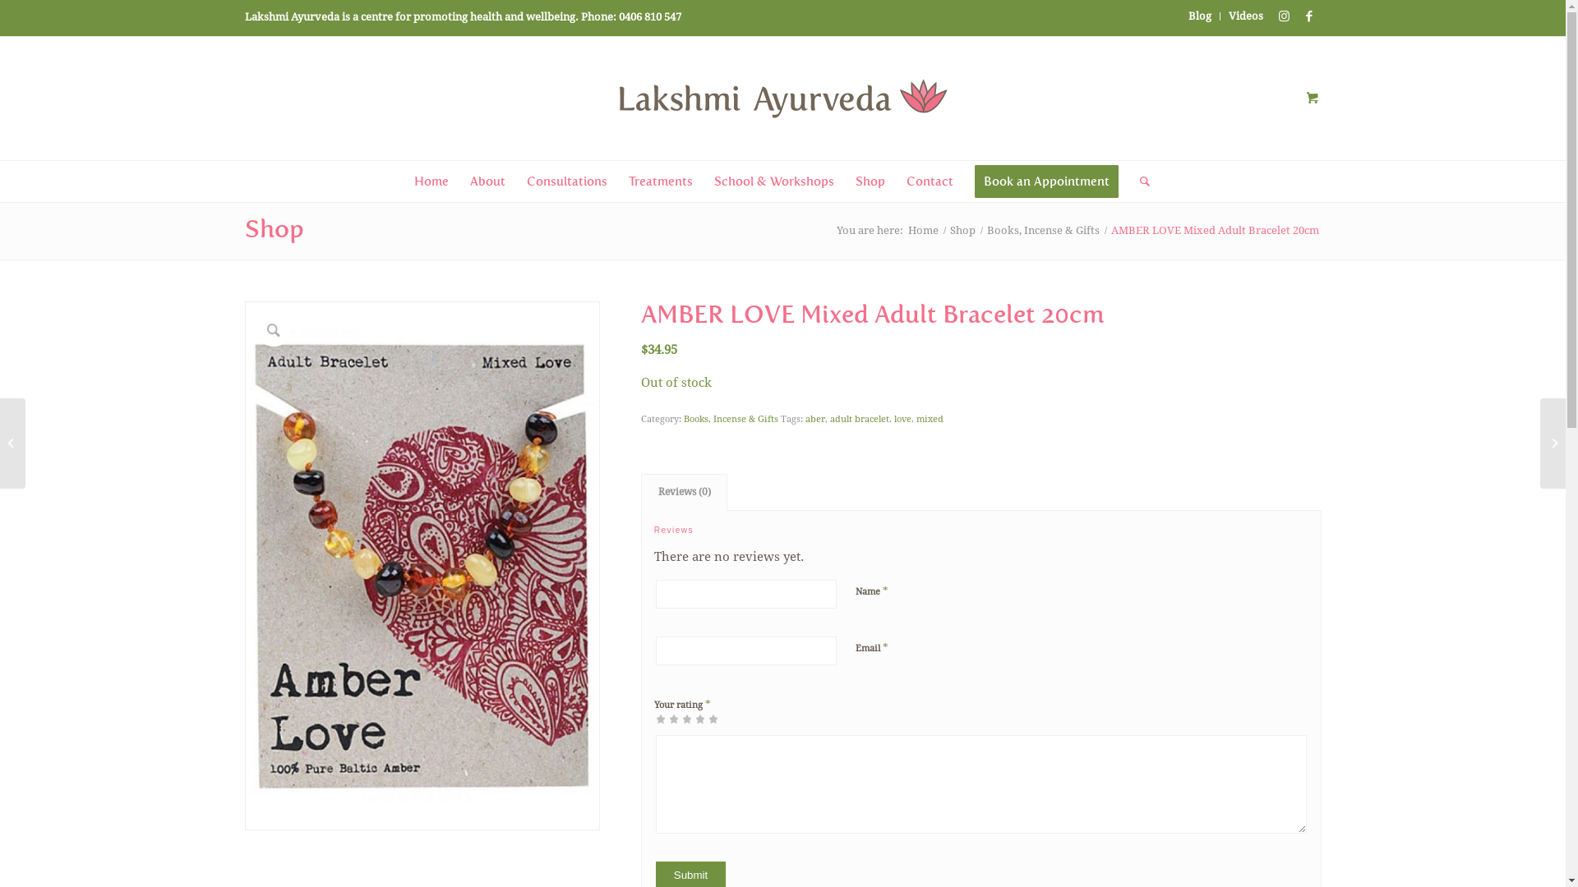  What do you see at coordinates (275, 229) in the screenshot?
I see `Shop` at bounding box center [275, 229].